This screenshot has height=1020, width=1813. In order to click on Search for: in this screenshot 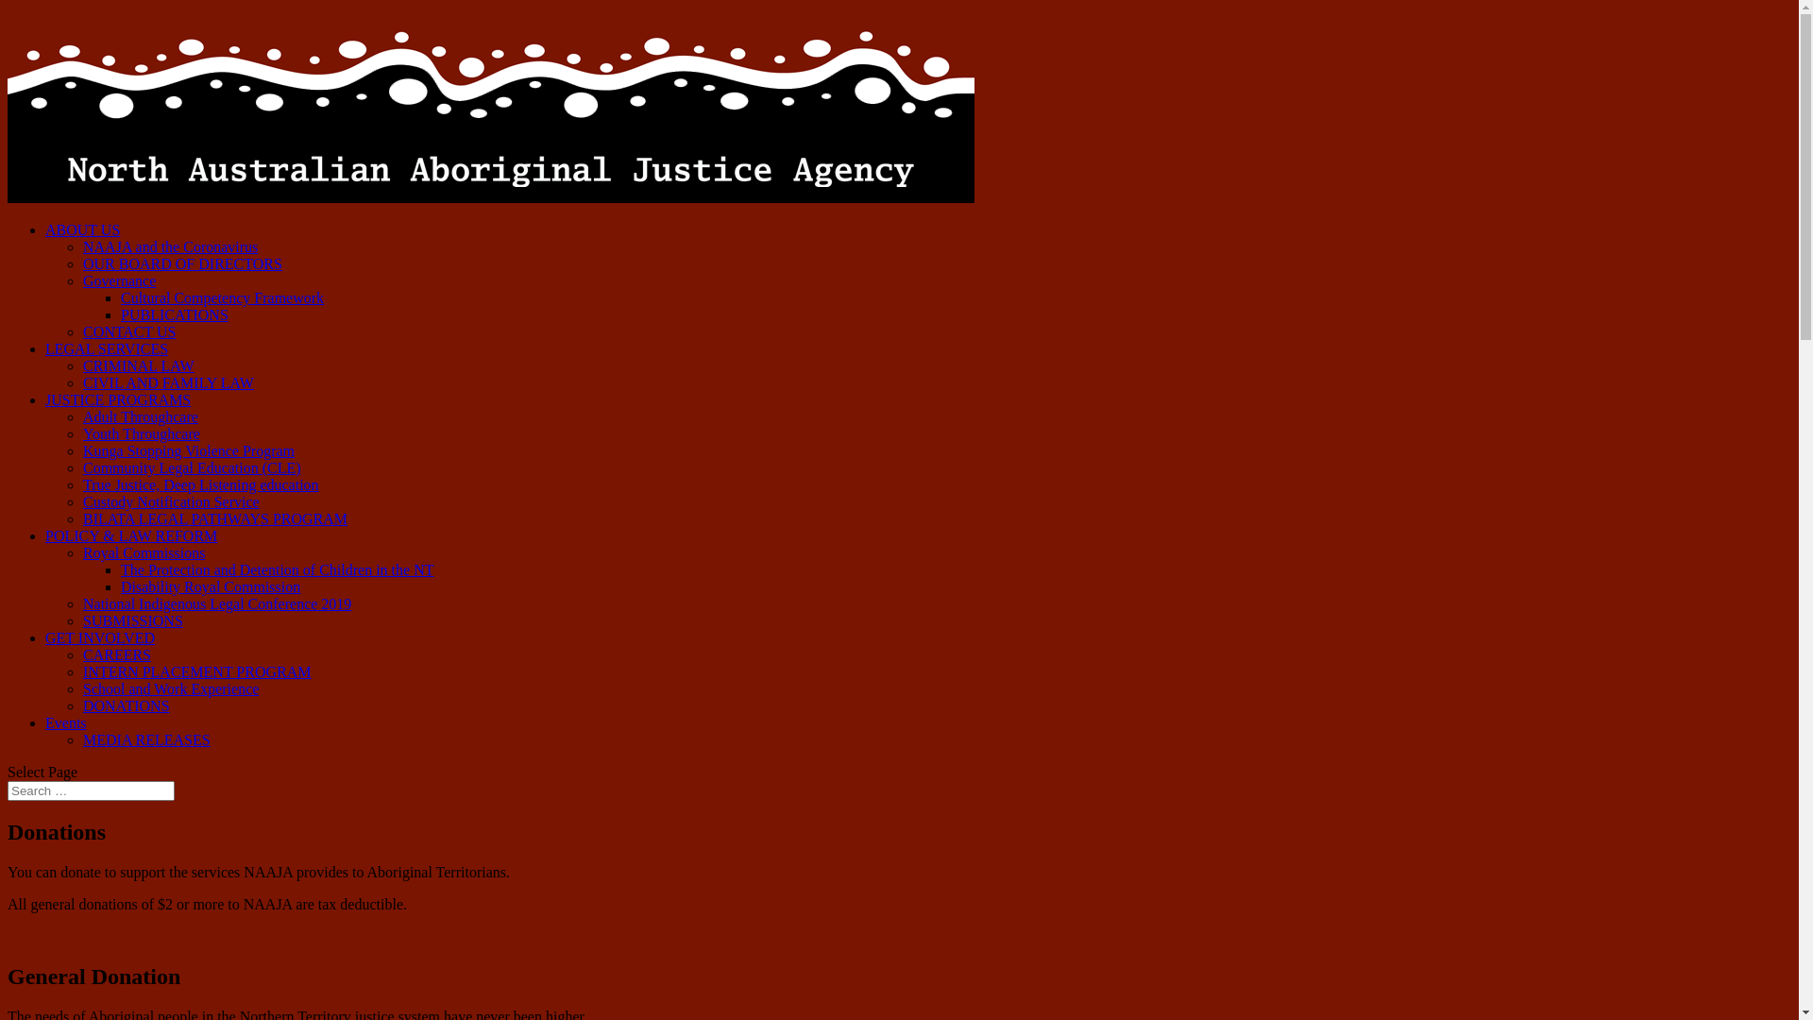, I will do `click(91, 791)`.